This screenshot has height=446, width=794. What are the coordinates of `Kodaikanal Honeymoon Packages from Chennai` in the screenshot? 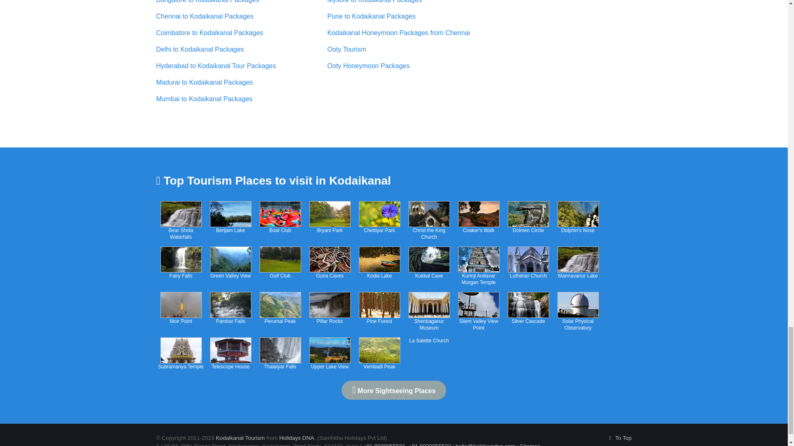 It's located at (399, 33).